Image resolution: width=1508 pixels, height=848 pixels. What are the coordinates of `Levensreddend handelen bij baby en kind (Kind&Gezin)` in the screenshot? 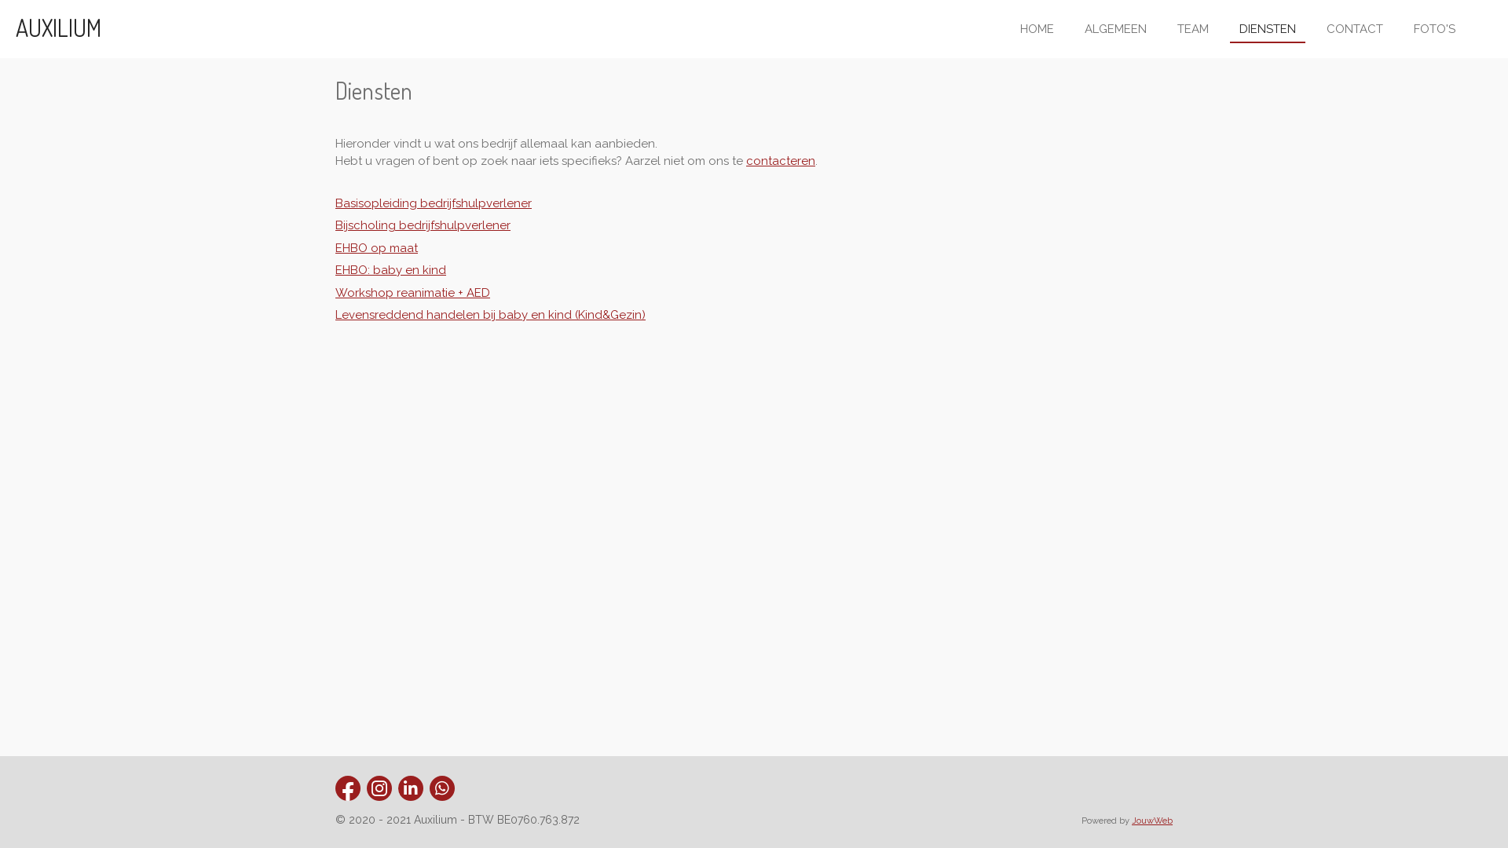 It's located at (490, 315).